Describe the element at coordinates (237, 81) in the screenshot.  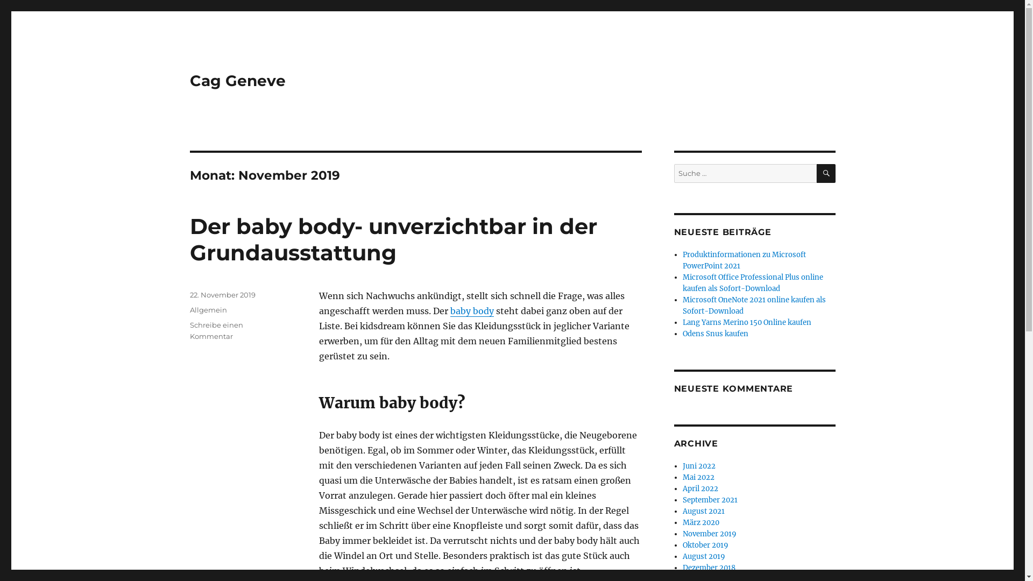
I see `Cag Geneve` at that location.